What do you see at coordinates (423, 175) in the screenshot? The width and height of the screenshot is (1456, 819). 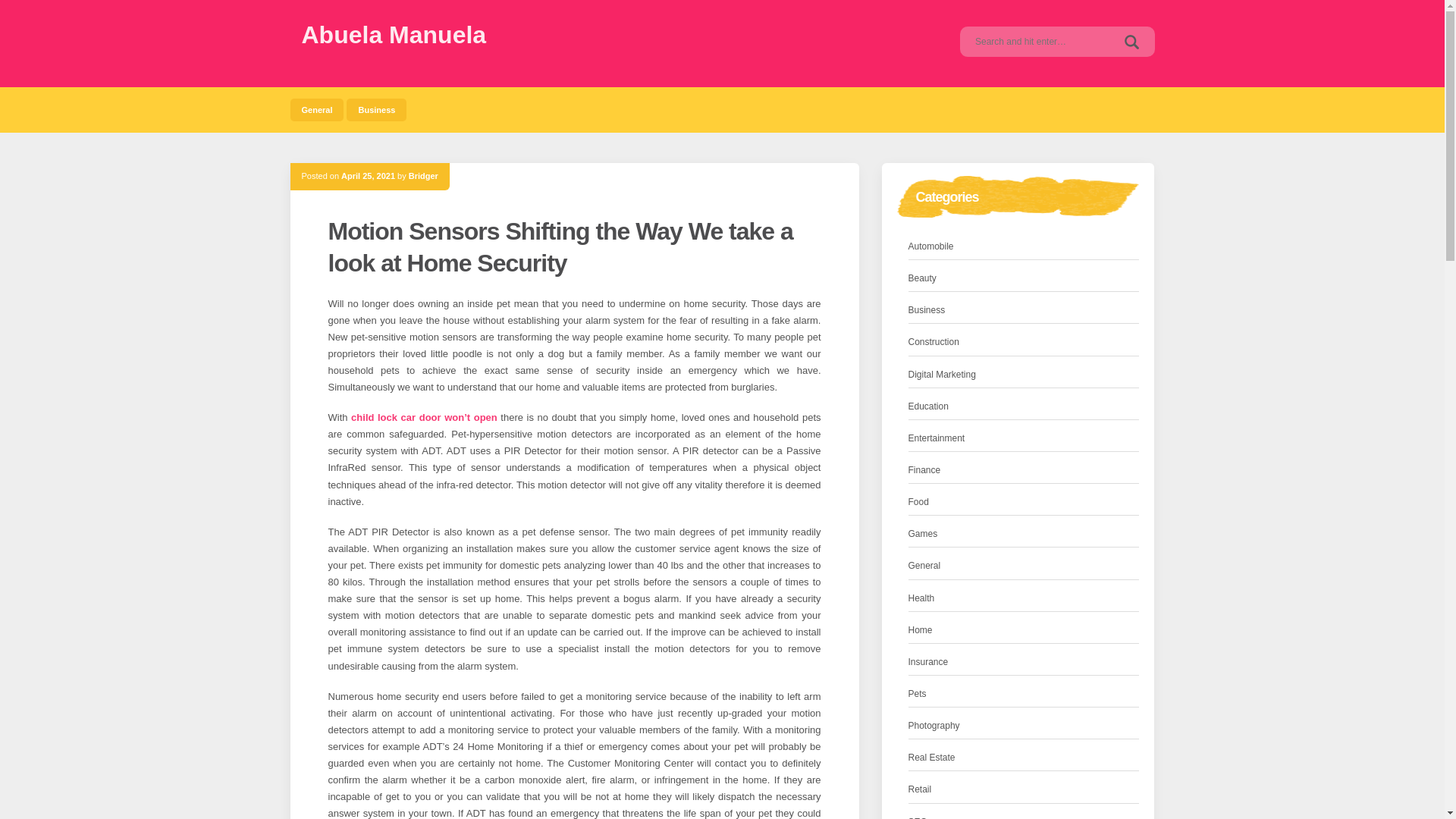 I see `Bridger` at bounding box center [423, 175].